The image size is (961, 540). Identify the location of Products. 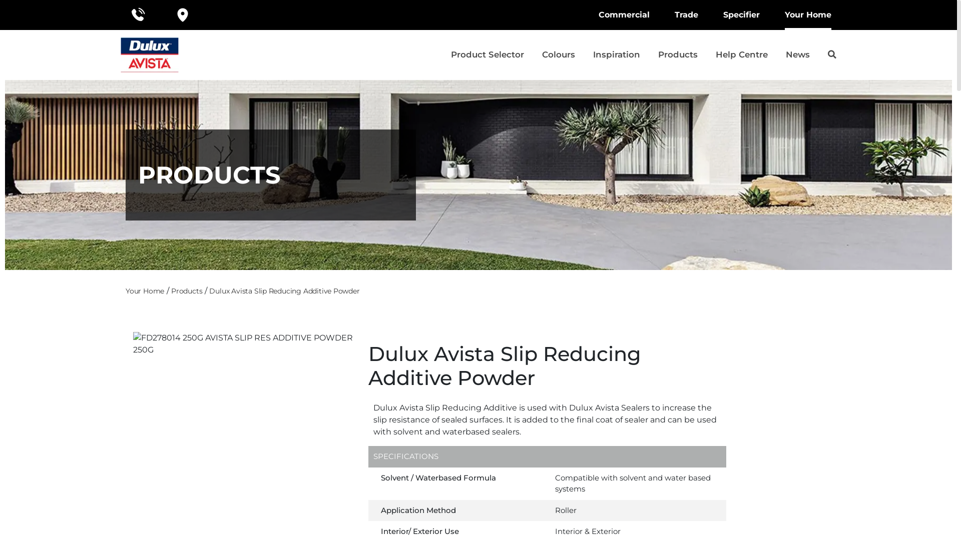
(187, 291).